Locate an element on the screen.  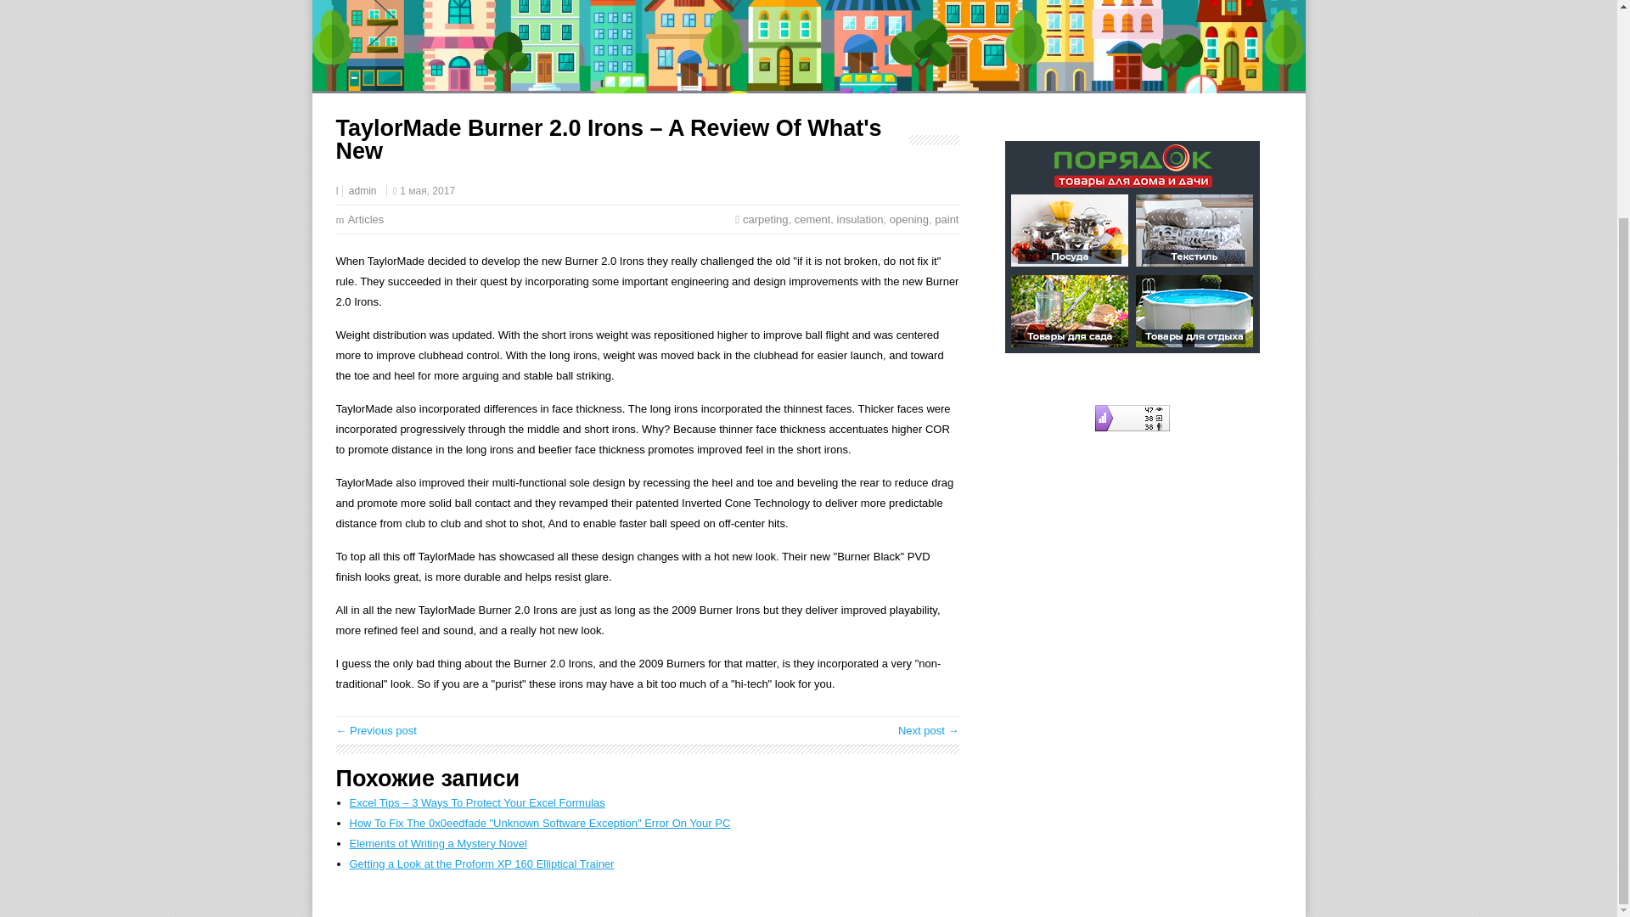
paint is located at coordinates (946, 219).